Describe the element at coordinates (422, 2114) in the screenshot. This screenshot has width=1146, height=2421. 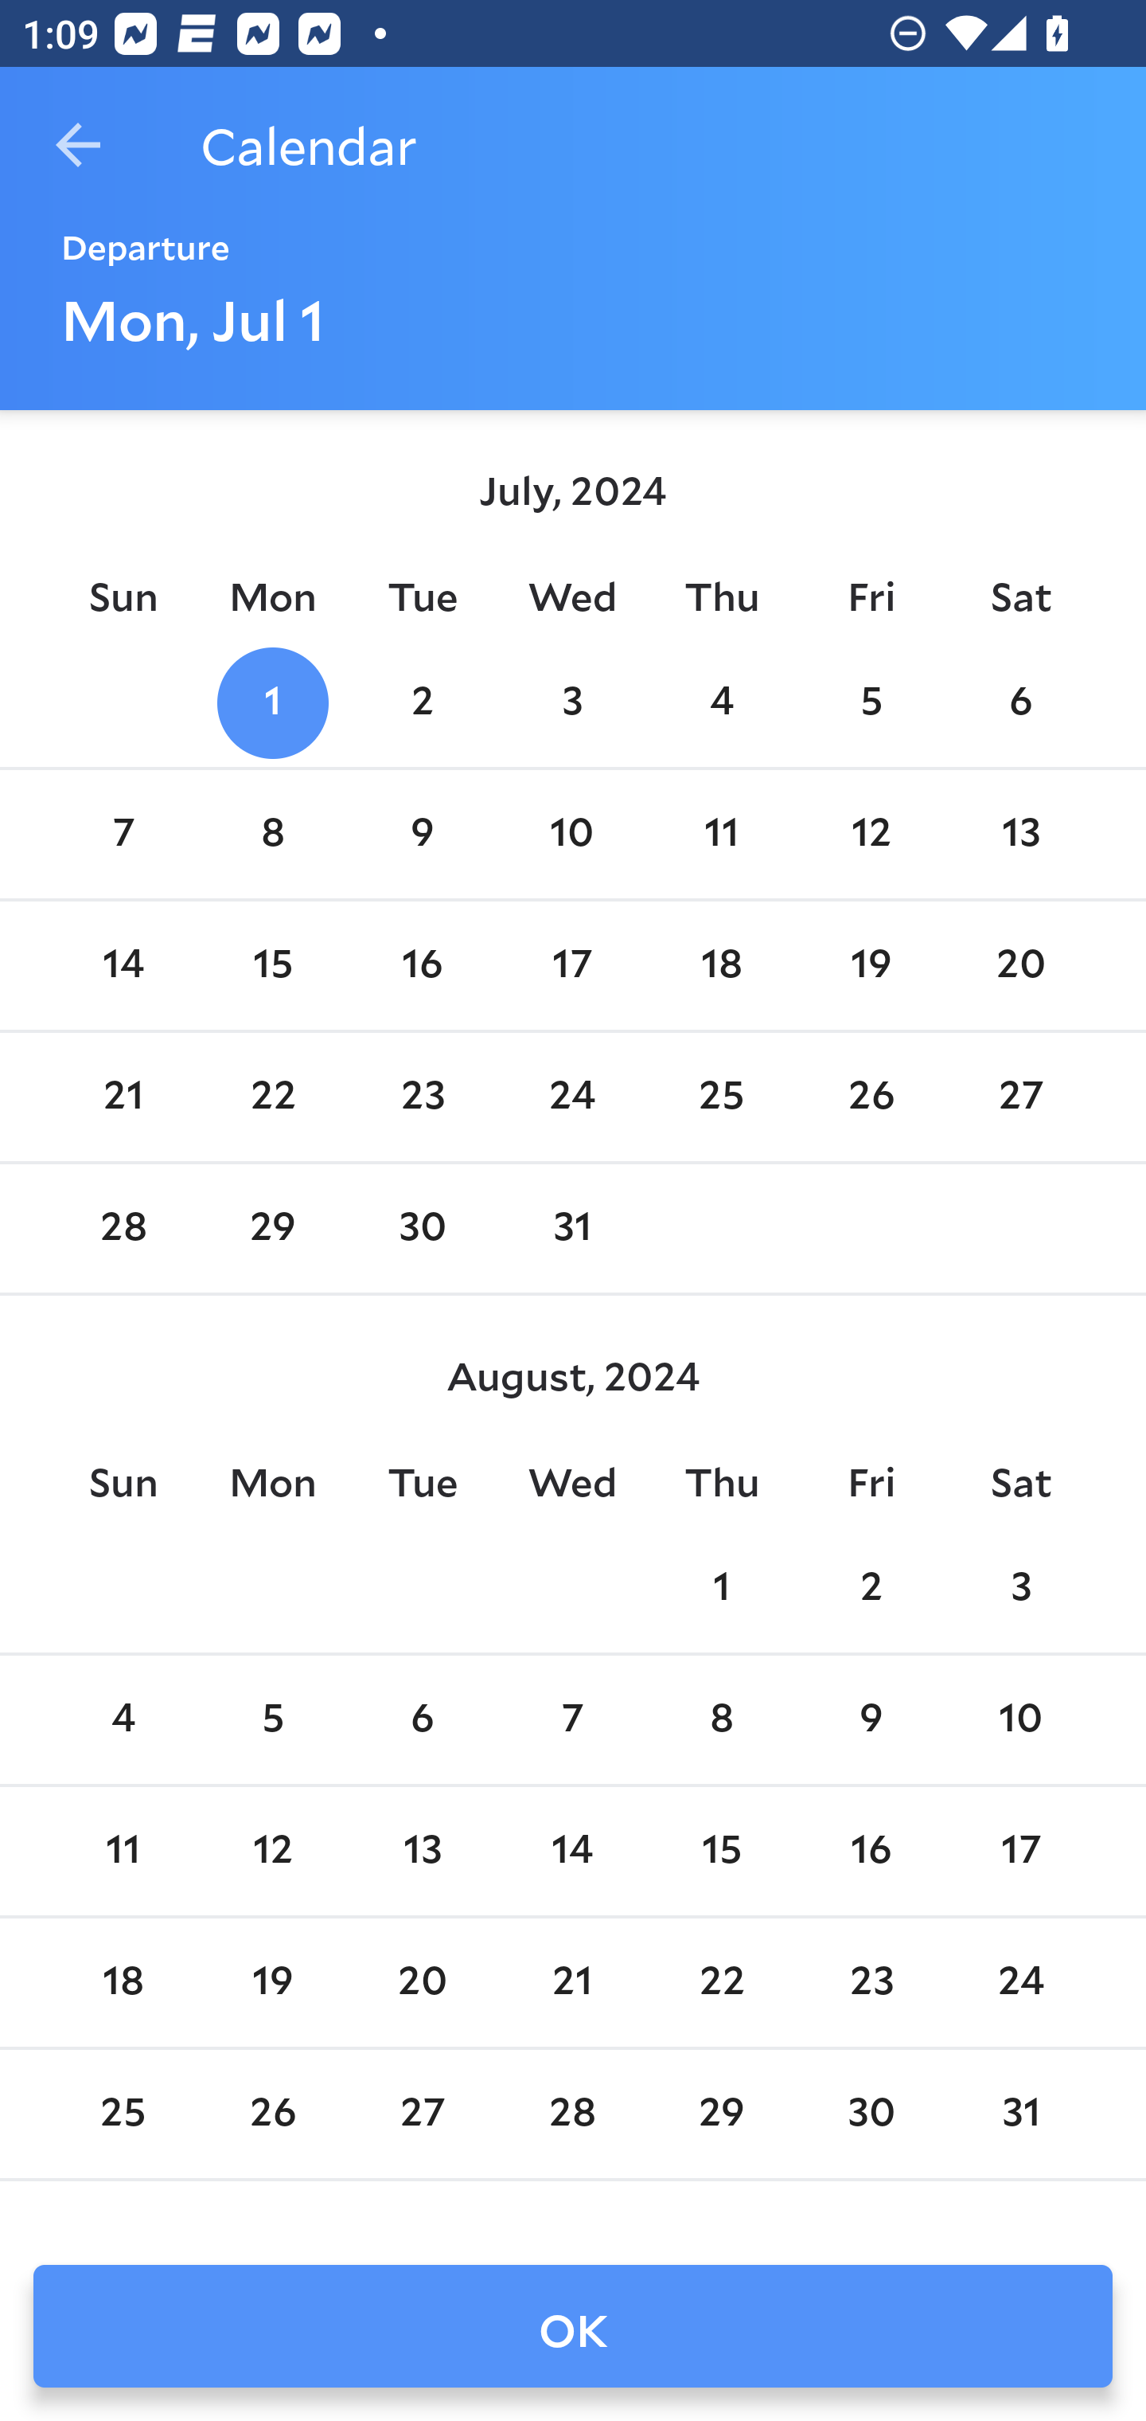
I see `27` at that location.